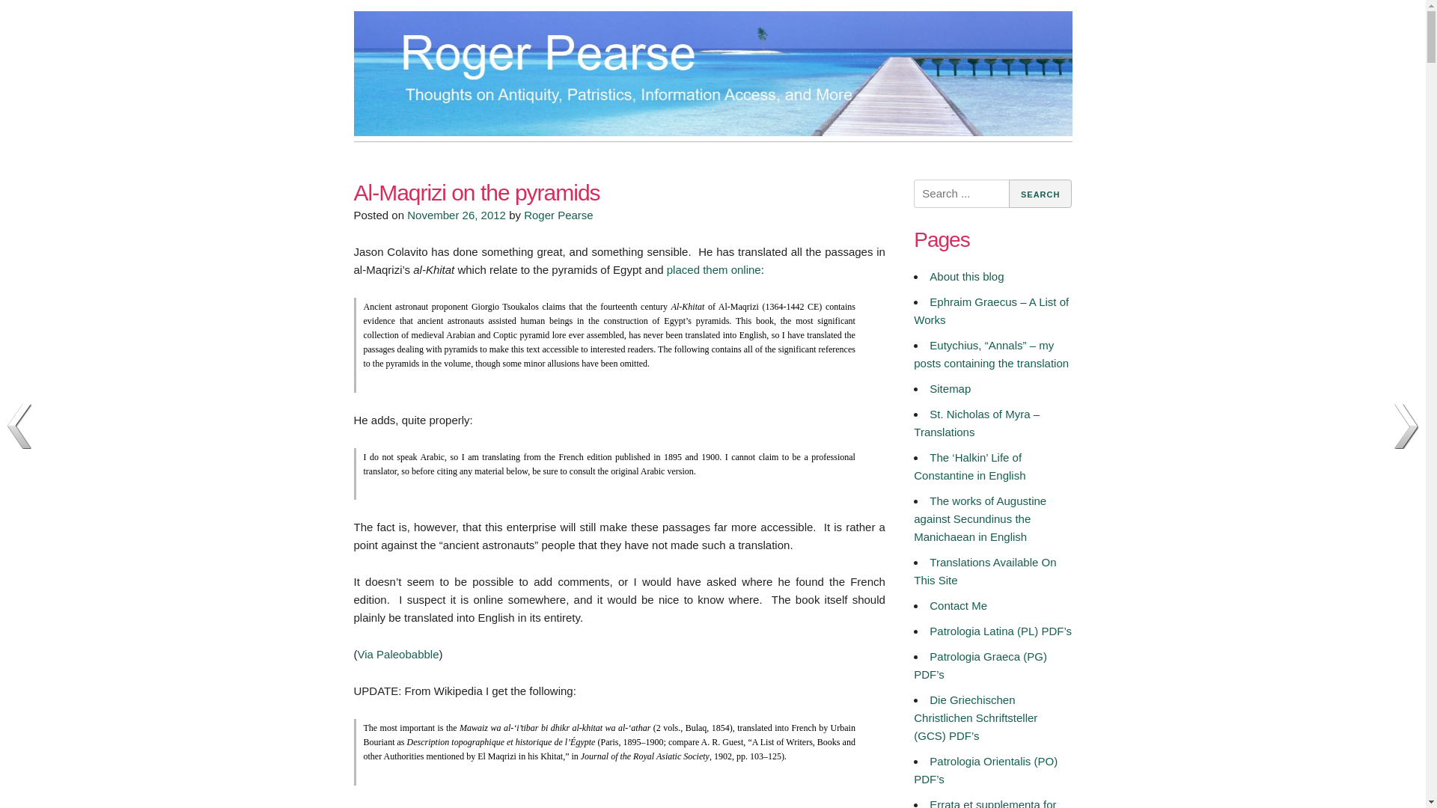 This screenshot has height=808, width=1437. Describe the element at coordinates (514, 807) in the screenshot. I see `here` at that location.